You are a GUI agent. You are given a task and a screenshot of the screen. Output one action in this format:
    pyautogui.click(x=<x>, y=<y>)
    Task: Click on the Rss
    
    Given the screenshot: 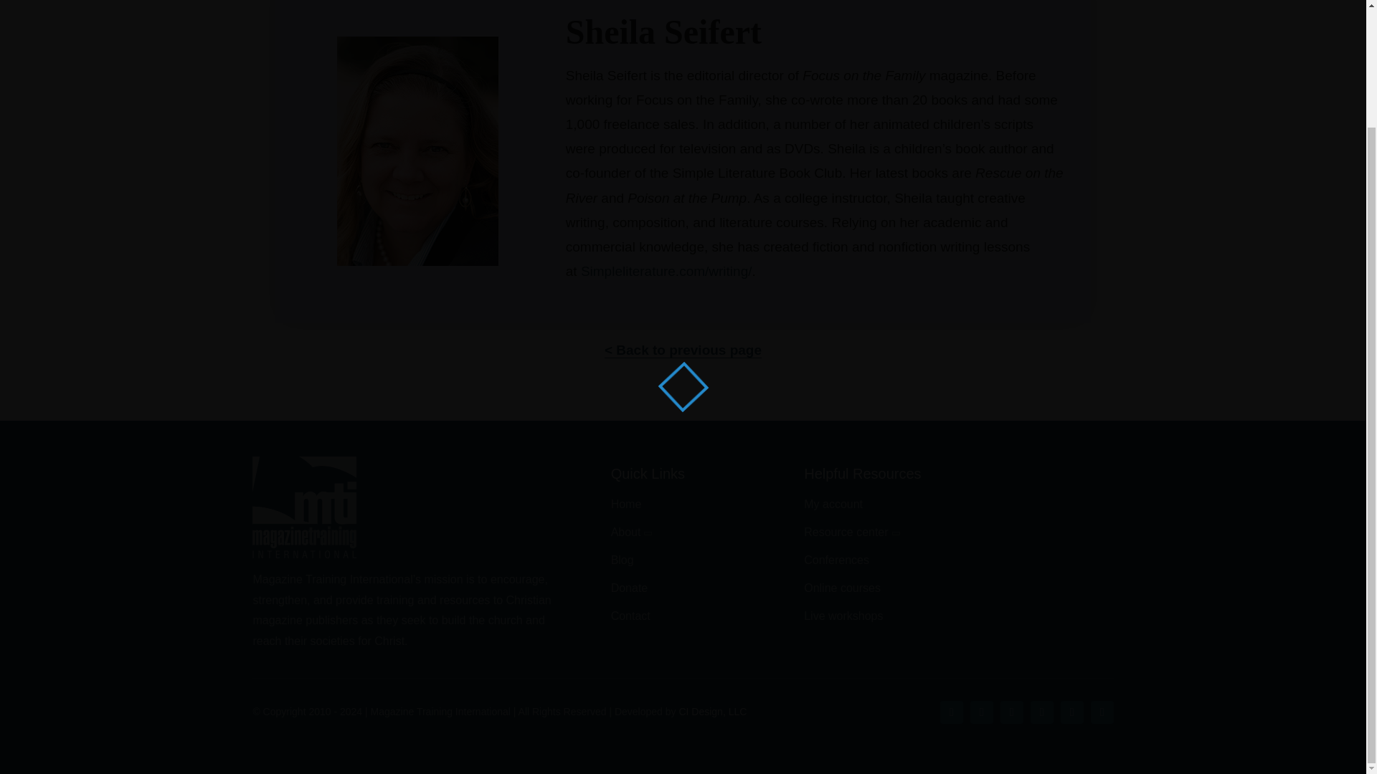 What is the action you would take?
    pyautogui.click(x=1102, y=712)
    